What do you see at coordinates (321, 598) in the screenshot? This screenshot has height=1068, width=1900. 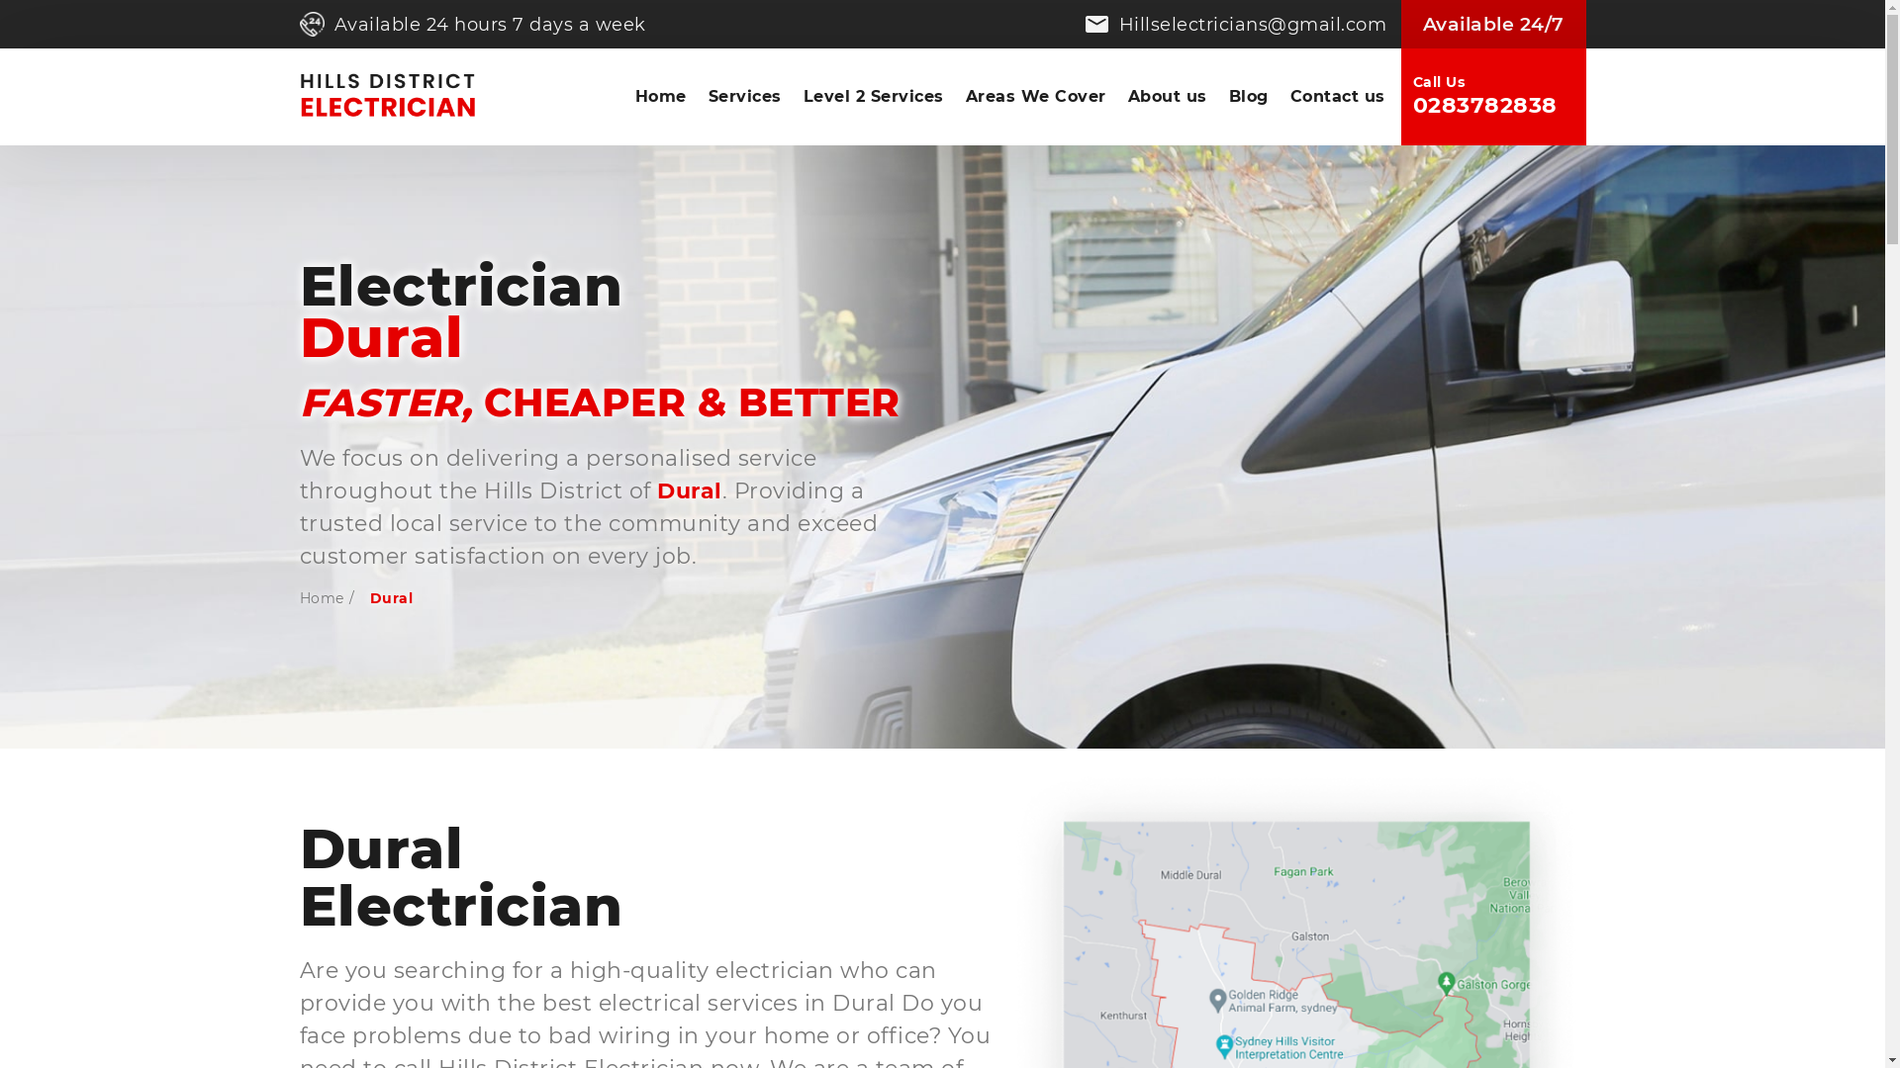 I see `Home` at bounding box center [321, 598].